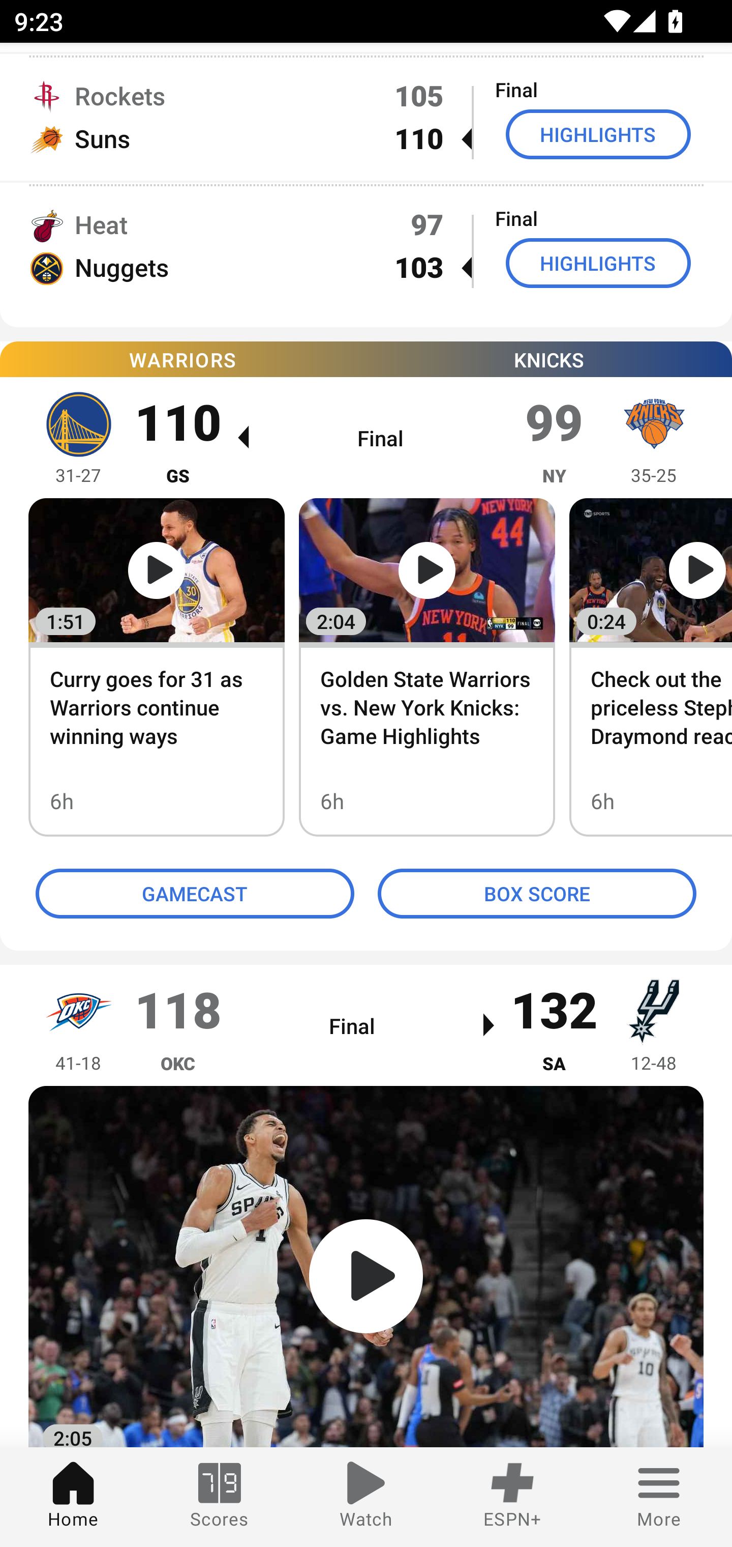  Describe the element at coordinates (659, 1497) in the screenshot. I see `More` at that location.